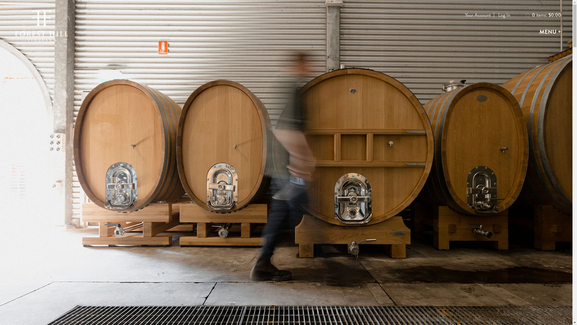  I want to click on Log In, so click(504, 15).